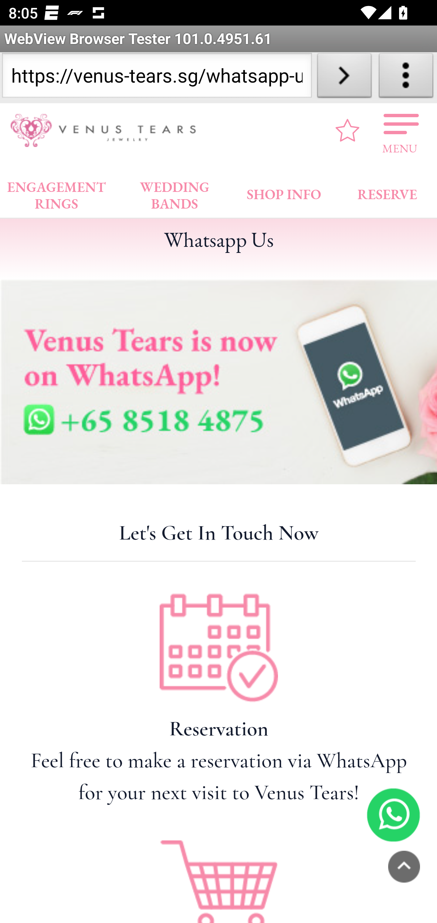 This screenshot has width=437, height=923. I want to click on ENGAGEMENT RINGS ENGAGEMENT RINGS, so click(57, 192).